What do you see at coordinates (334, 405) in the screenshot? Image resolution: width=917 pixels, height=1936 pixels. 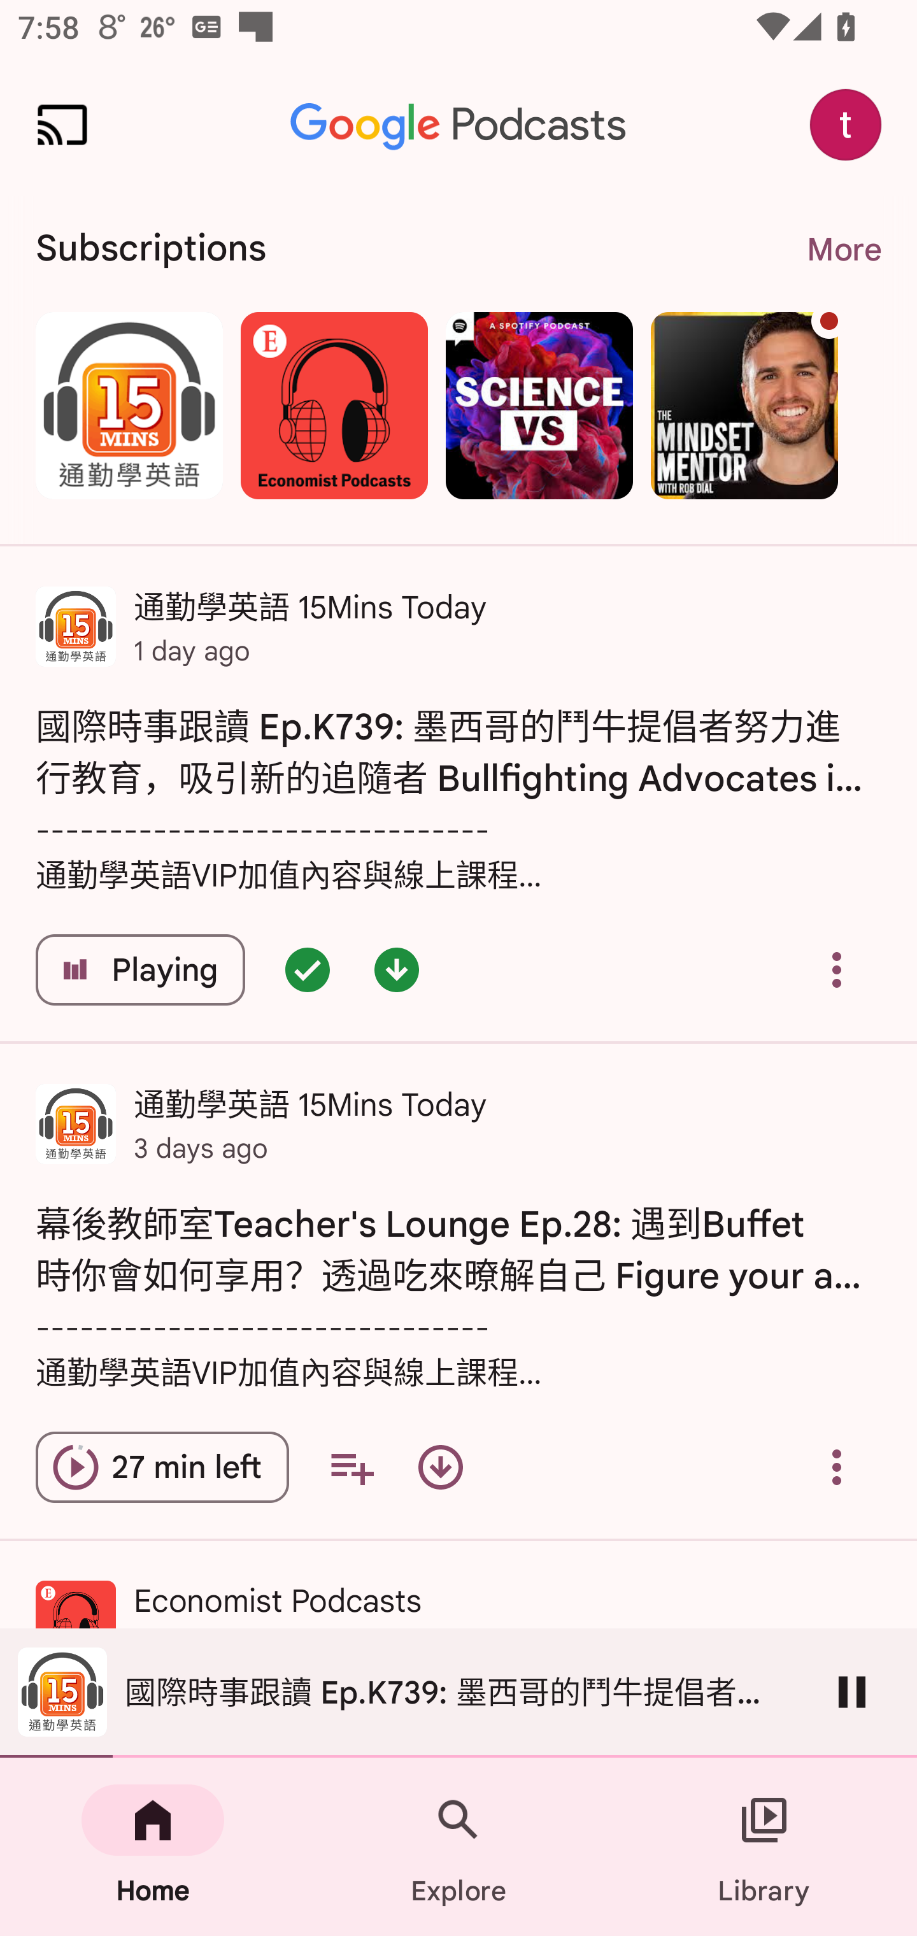 I see `Economist Podcasts` at bounding box center [334, 405].